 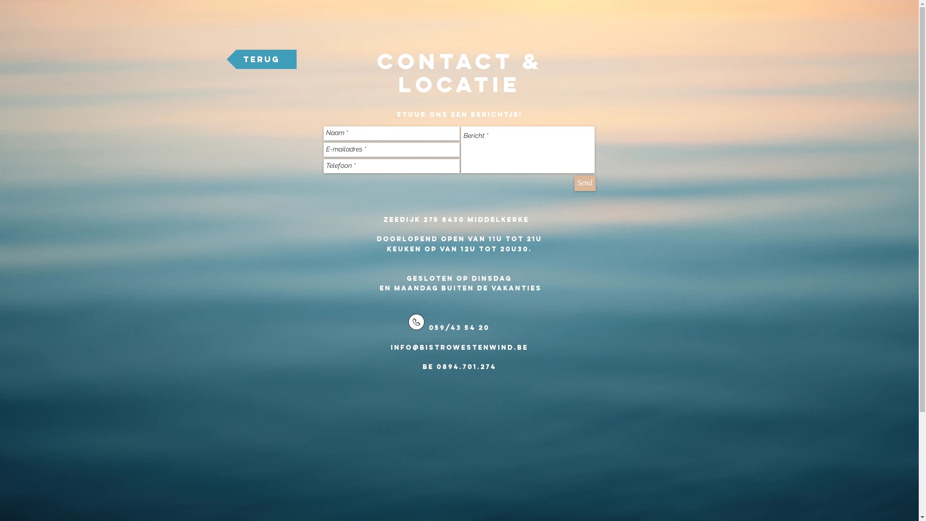 What do you see at coordinates (459, 347) in the screenshot?
I see `Info@bistrowestenwind.be` at bounding box center [459, 347].